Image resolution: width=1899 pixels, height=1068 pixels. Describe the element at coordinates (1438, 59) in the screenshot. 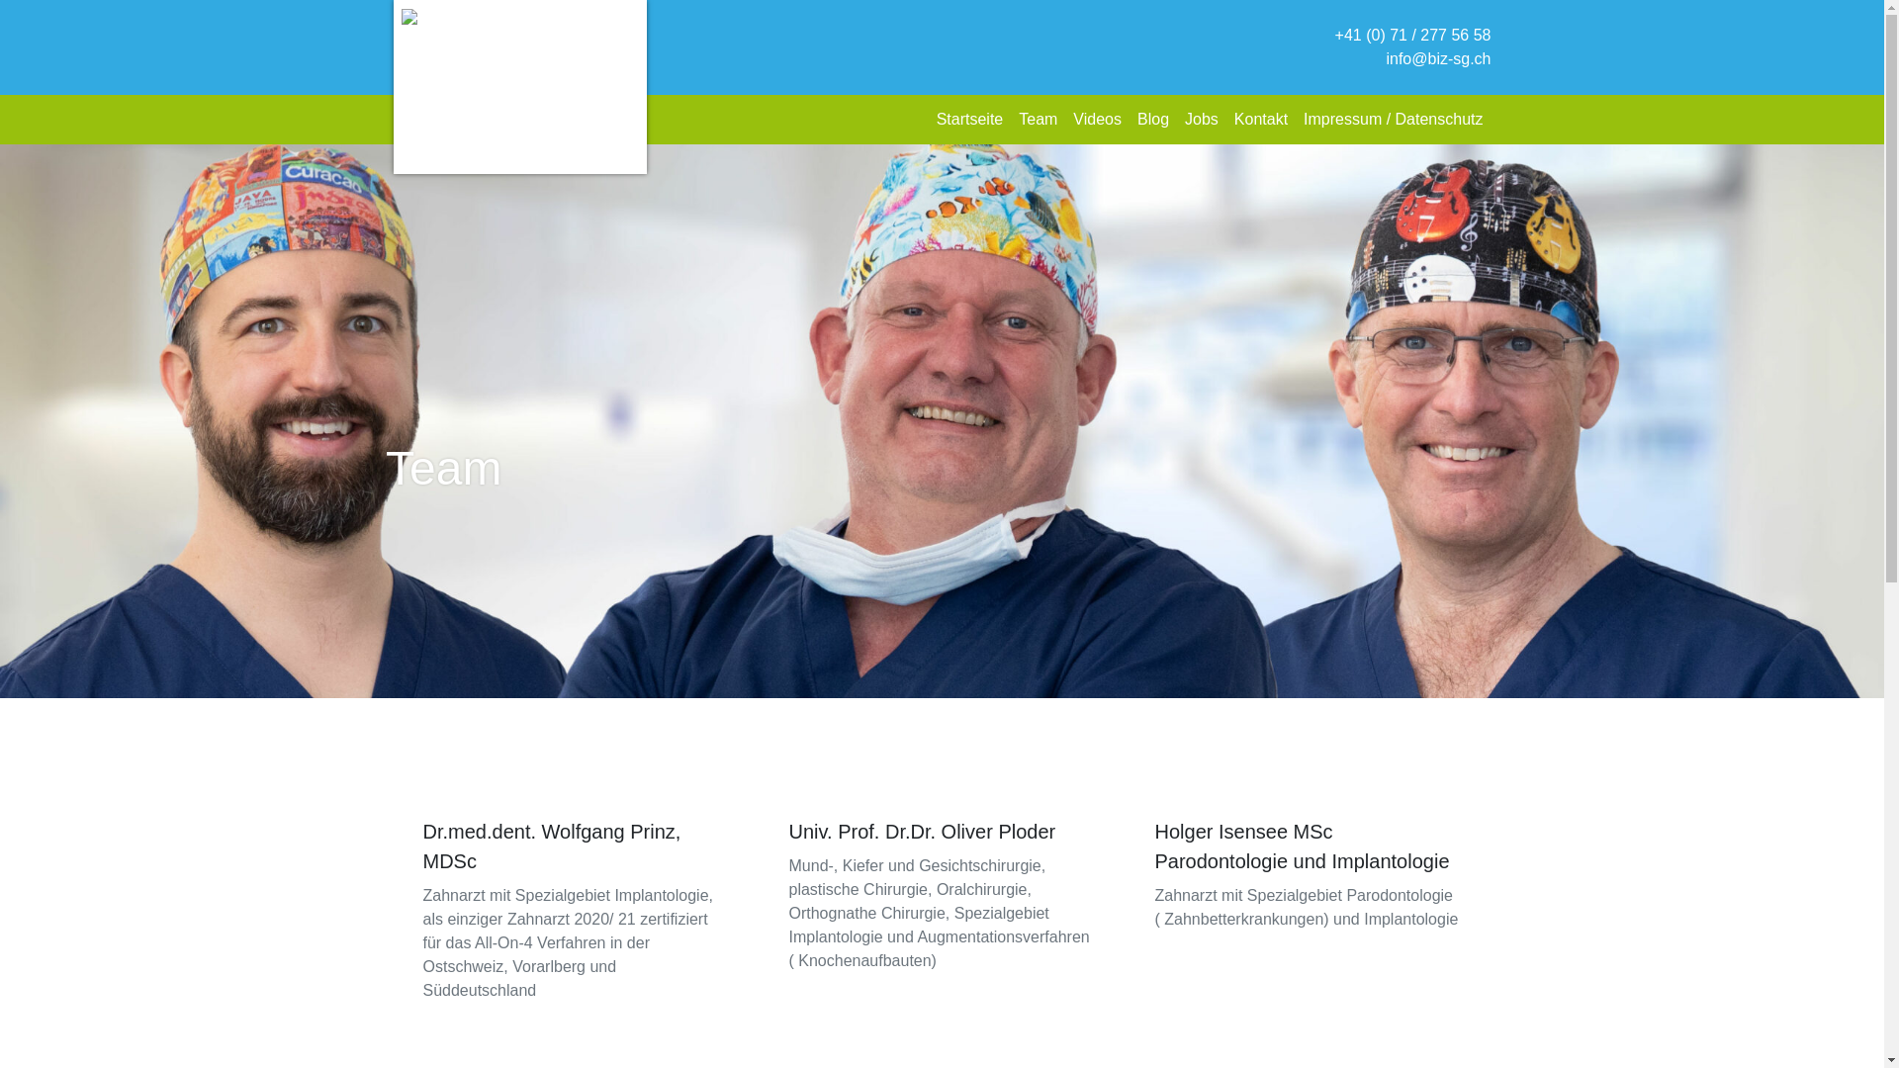

I see `info@biz-sg.ch` at that location.